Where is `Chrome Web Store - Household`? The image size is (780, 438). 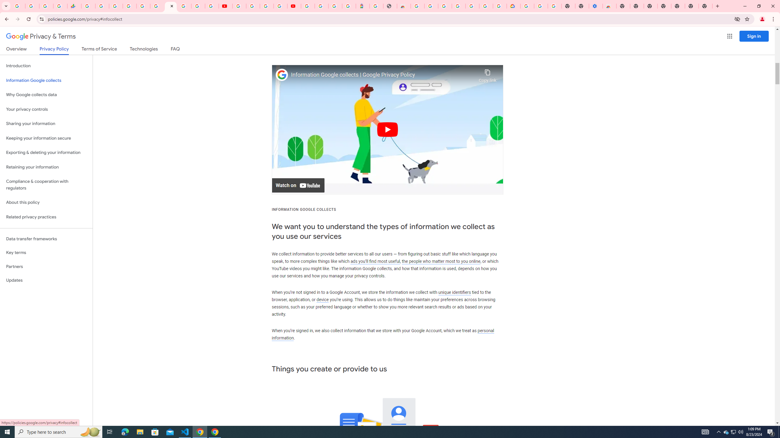
Chrome Web Store - Household is located at coordinates (403, 6).